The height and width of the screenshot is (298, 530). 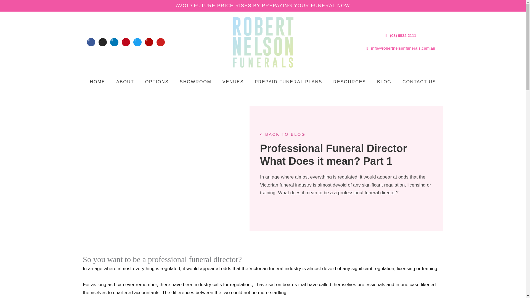 I want to click on Facebook, so click(x=91, y=42).